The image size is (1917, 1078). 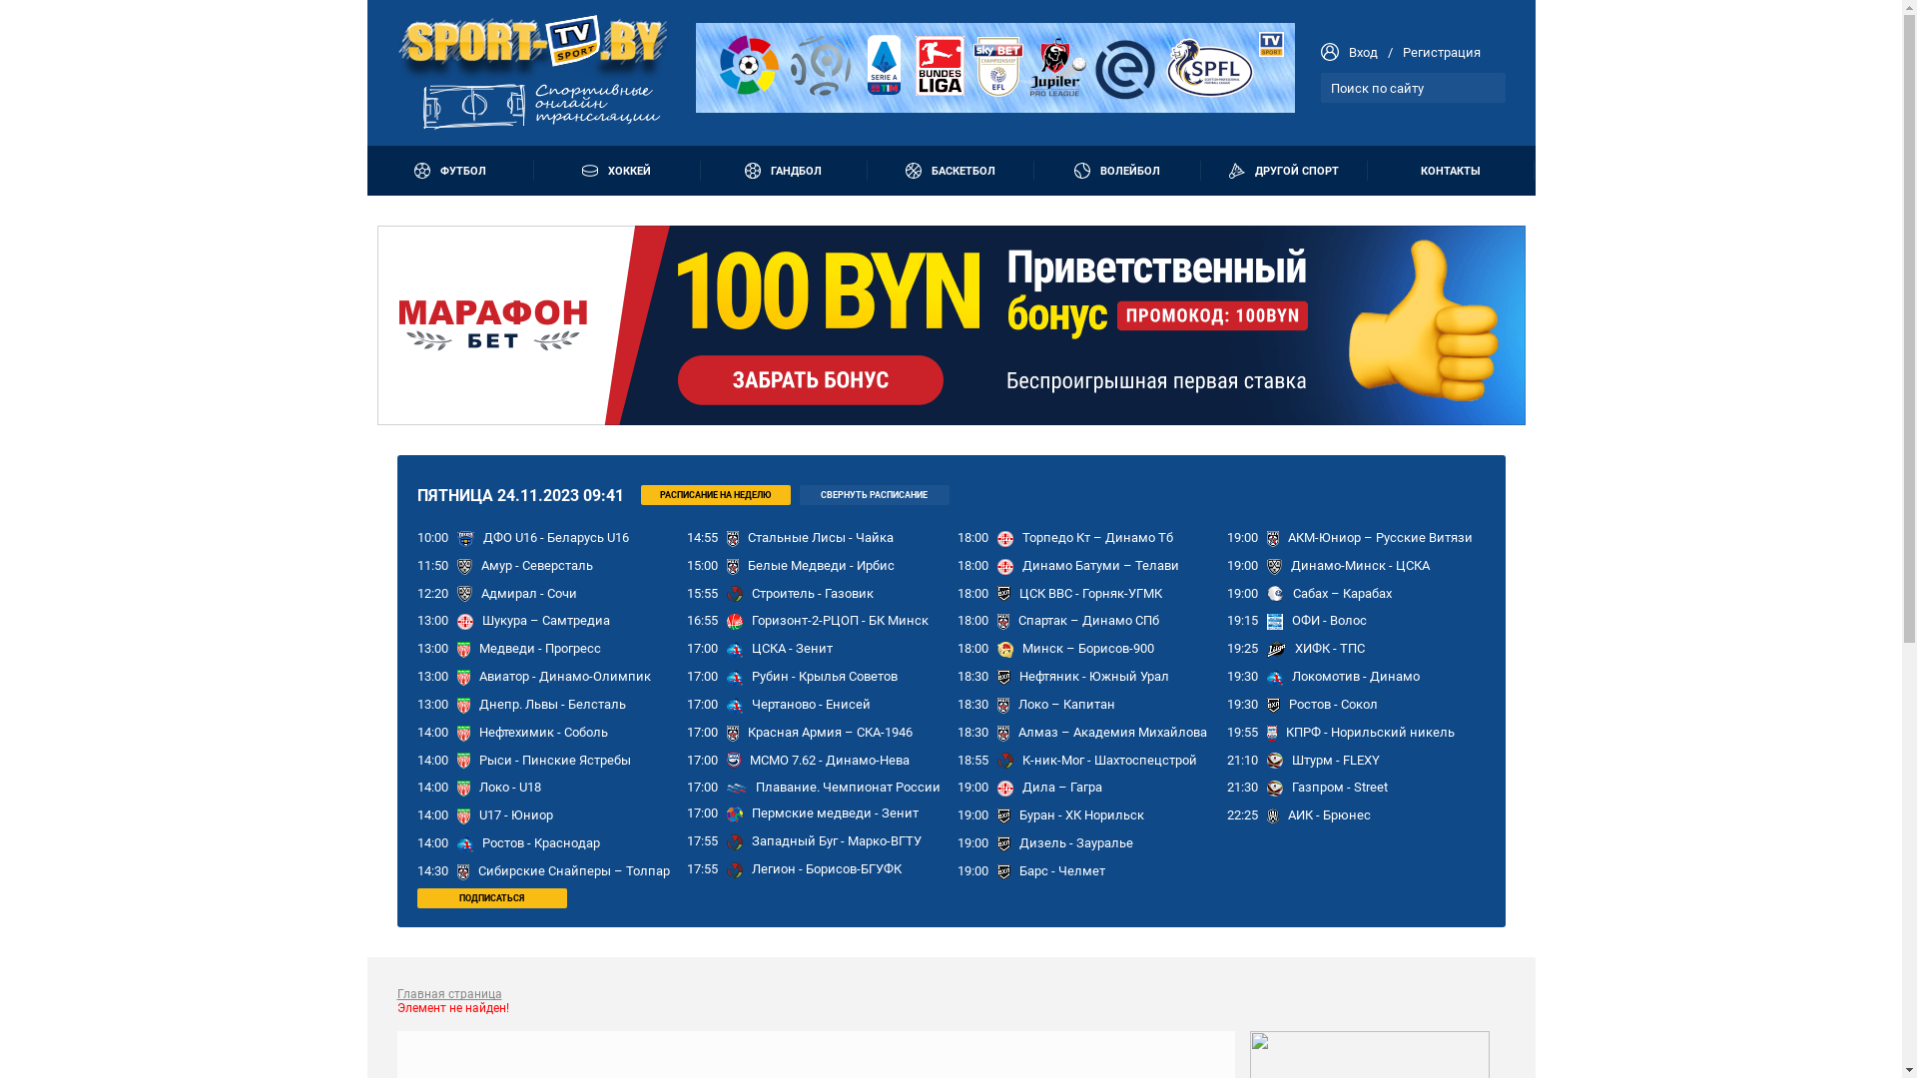 I want to click on 14:00, so click(x=433, y=814).